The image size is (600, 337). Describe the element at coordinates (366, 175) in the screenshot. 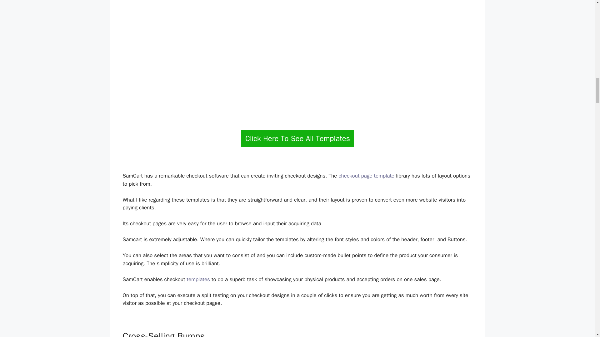

I see `checkout page template` at that location.